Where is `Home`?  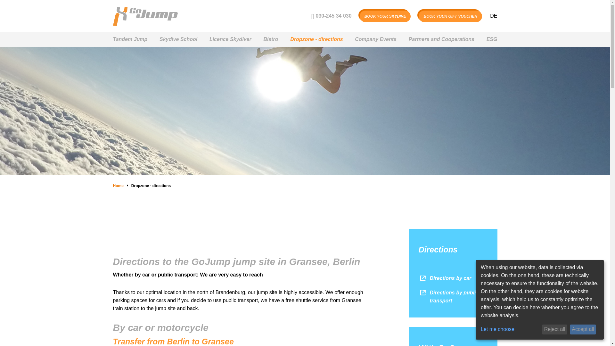 Home is located at coordinates (118, 186).